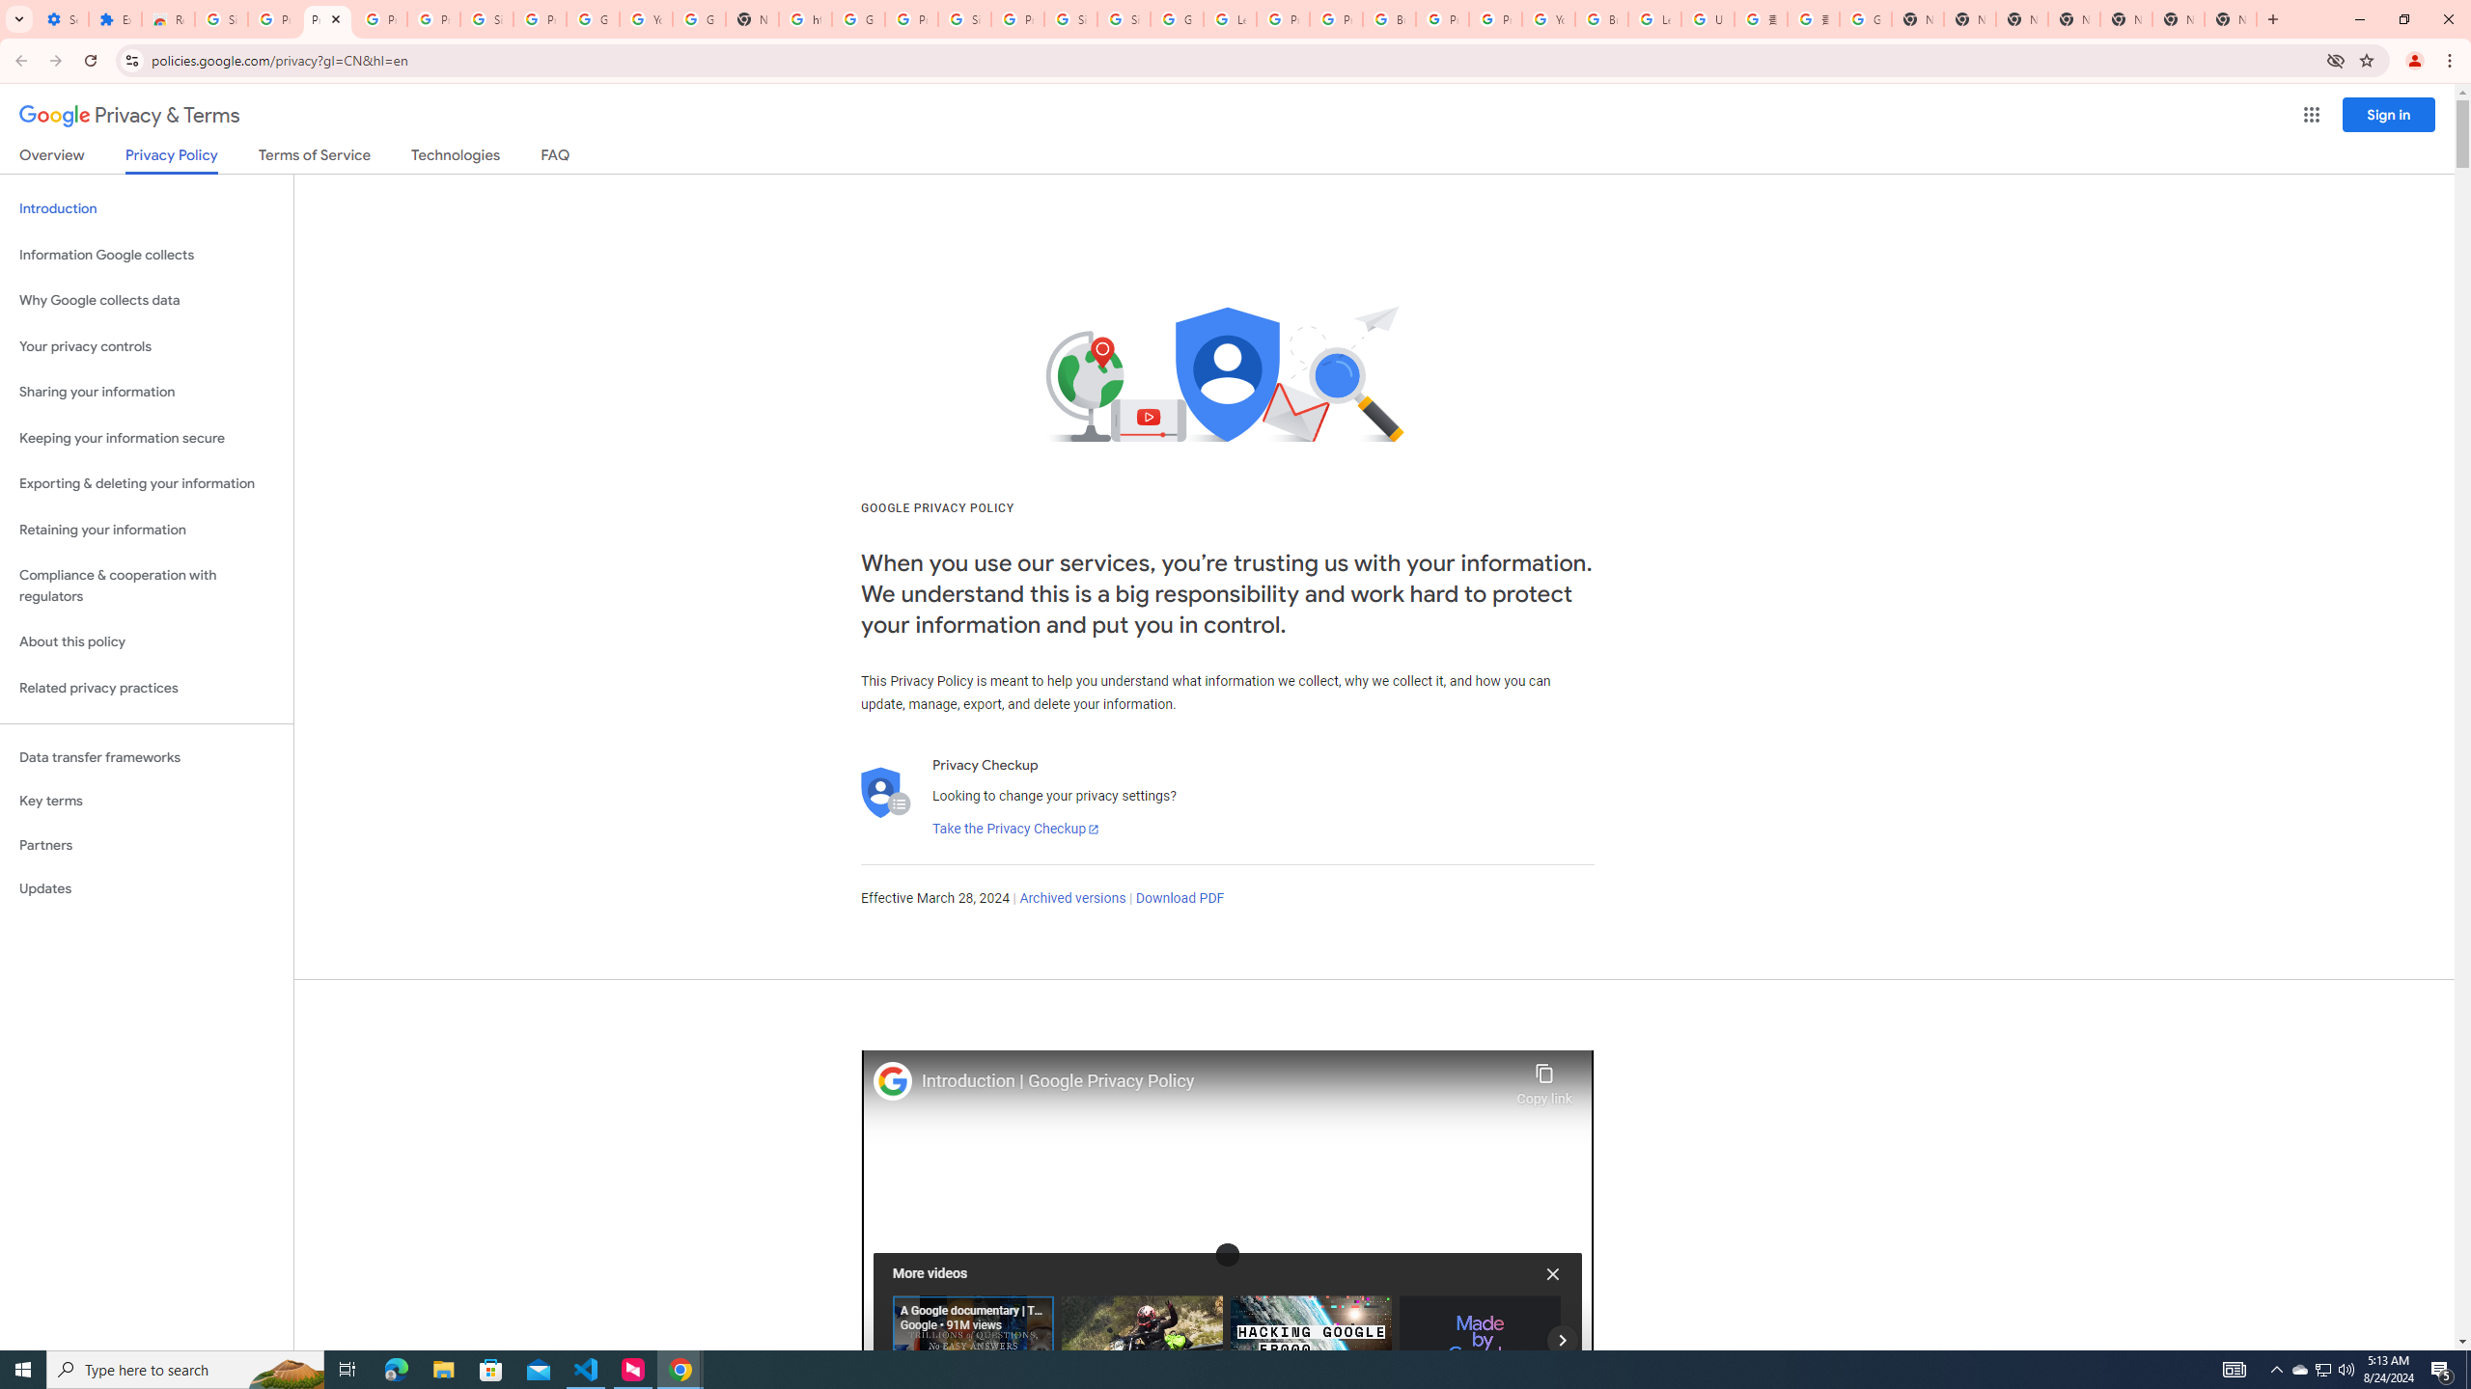 The image size is (2471, 1389). I want to click on Introduction | Google Privacy Policy, so click(1214, 1081).